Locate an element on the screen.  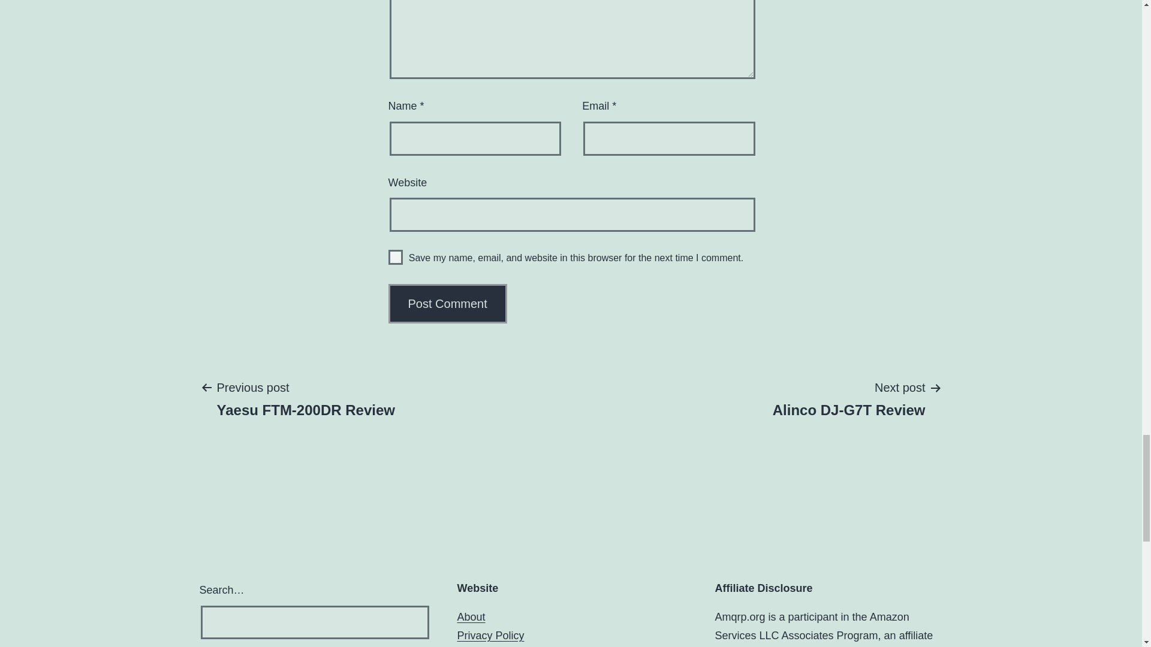
Privacy Policy is located at coordinates (849, 398).